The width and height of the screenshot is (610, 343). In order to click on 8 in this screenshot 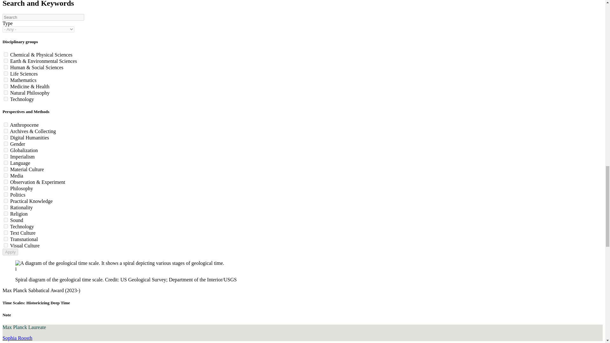, I will do `click(6, 93)`.